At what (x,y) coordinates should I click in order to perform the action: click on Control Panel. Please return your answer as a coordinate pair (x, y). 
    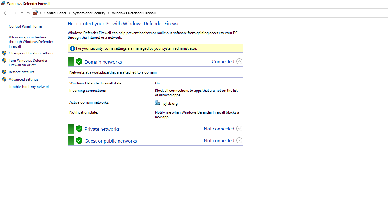
    Looking at the image, I should click on (57, 13).